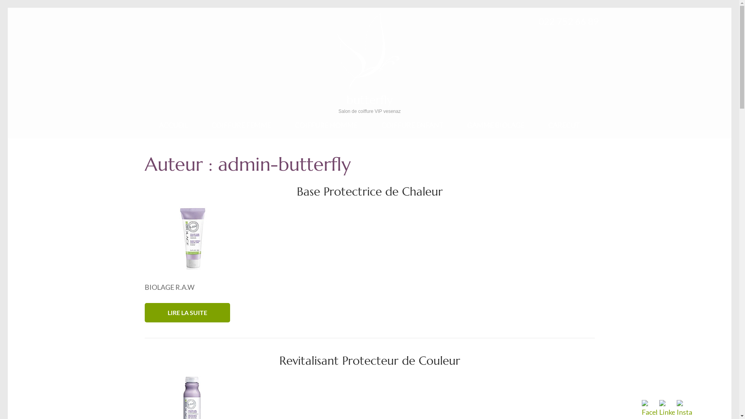  I want to click on LinkedIn, so click(667, 409).